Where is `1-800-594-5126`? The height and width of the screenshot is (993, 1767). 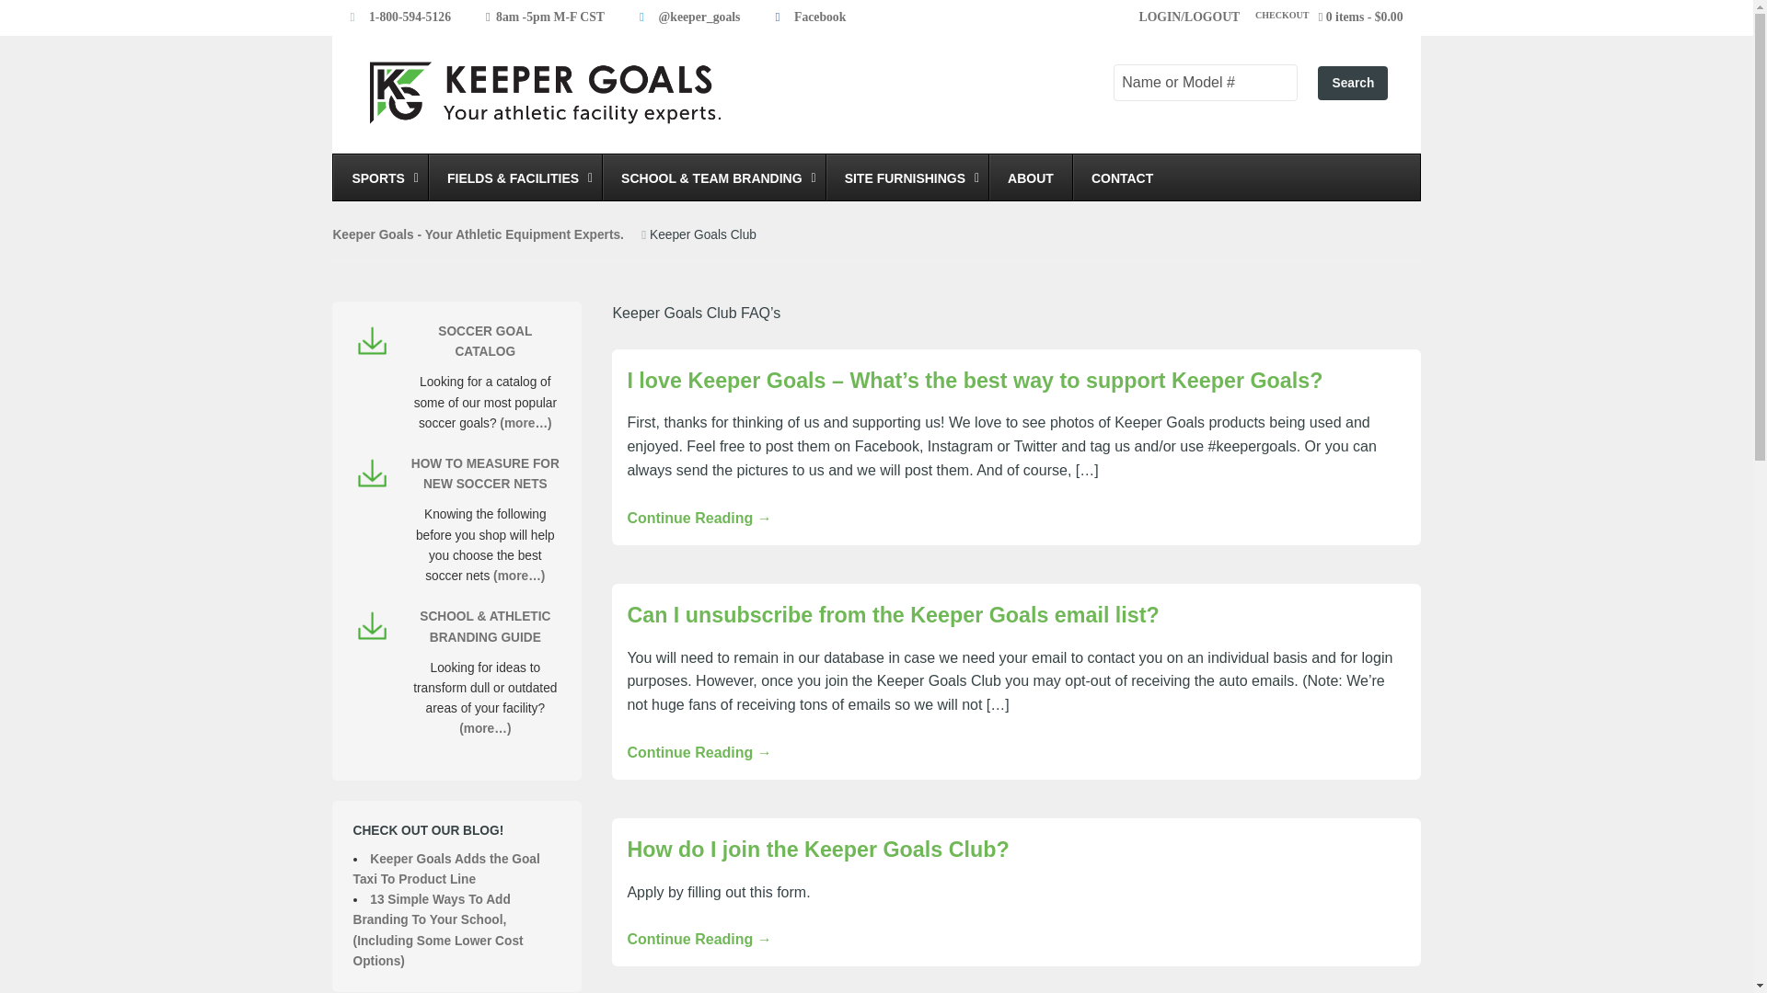
1-800-594-5126 is located at coordinates (410, 17).